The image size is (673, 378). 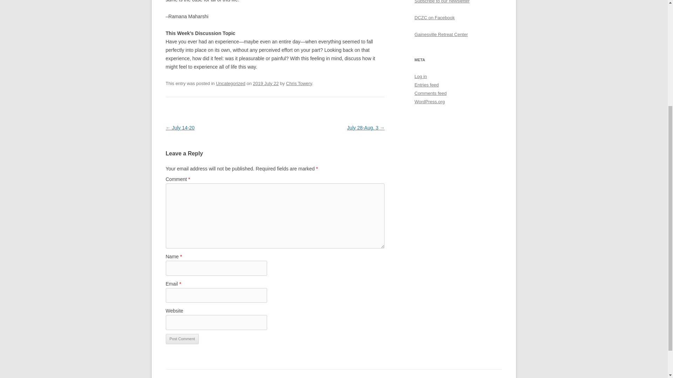 I want to click on Comments feed, so click(x=430, y=93).